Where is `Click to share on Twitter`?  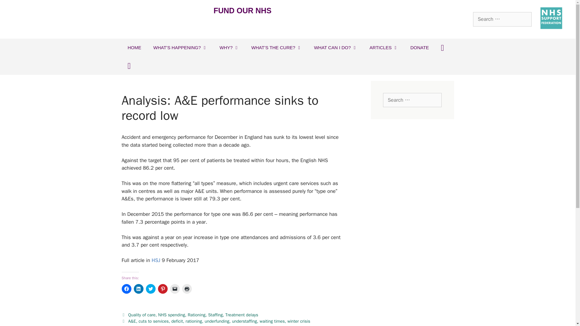 Click to share on Twitter is located at coordinates (150, 289).